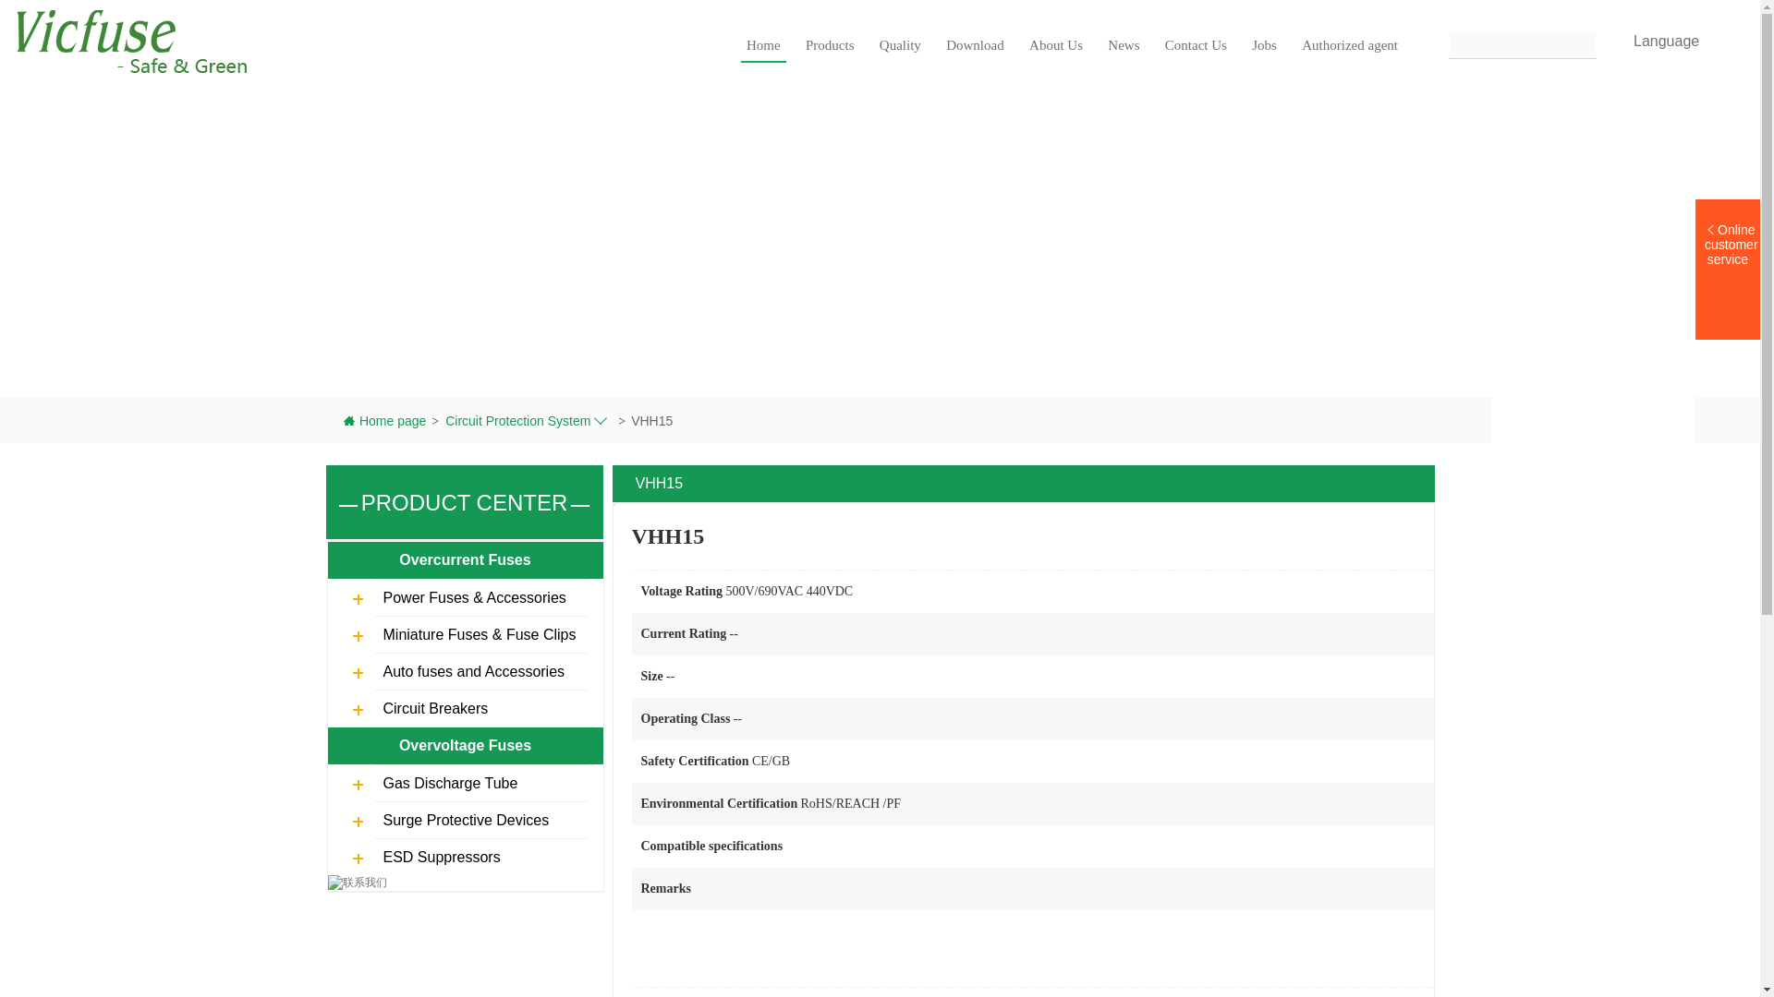 This screenshot has height=997, width=1774. I want to click on News, so click(1123, 44).